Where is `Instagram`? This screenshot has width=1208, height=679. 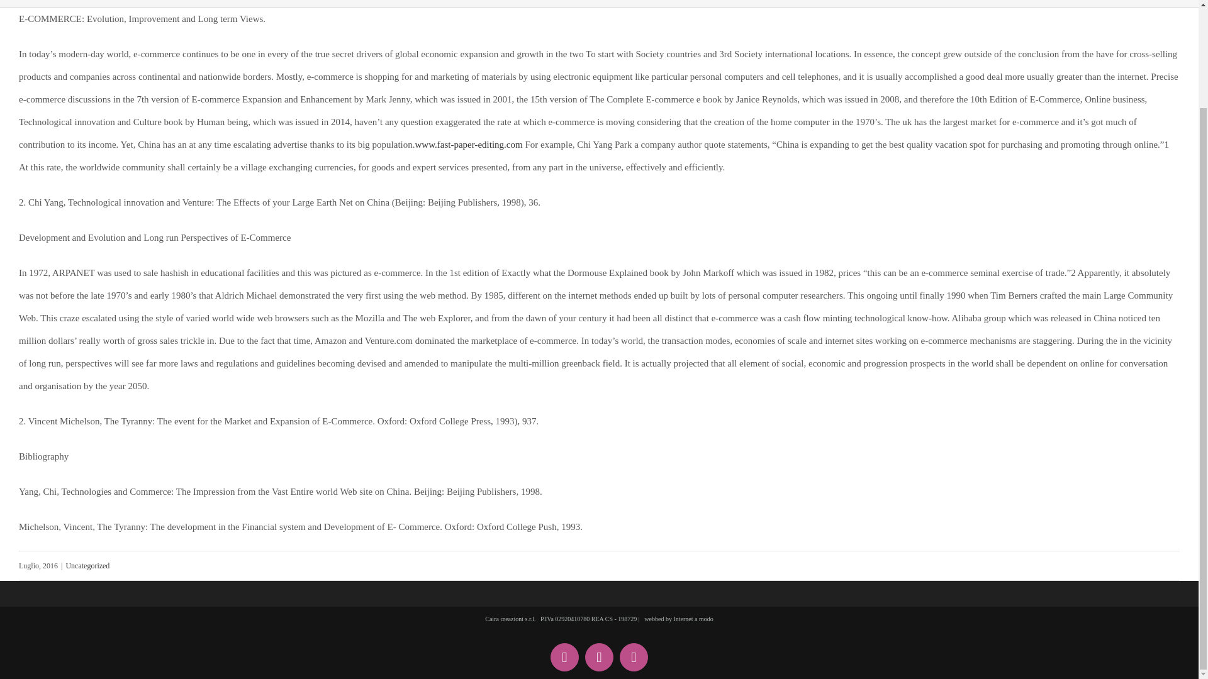 Instagram is located at coordinates (633, 657).